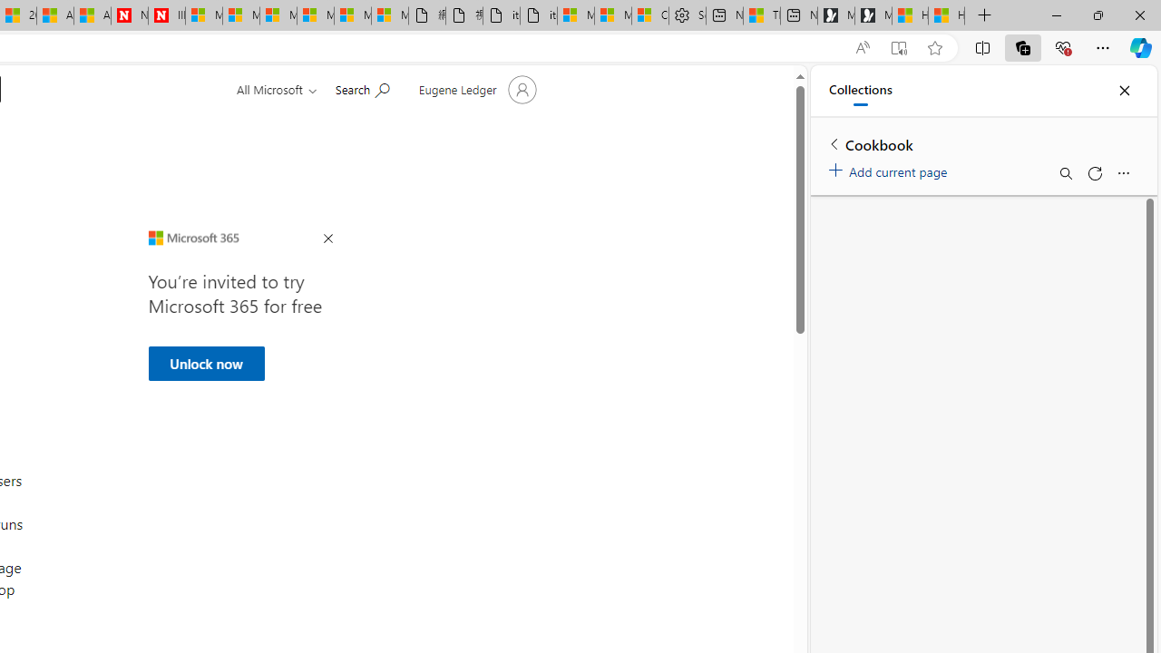 The height and width of the screenshot is (653, 1161). I want to click on Unlock now, so click(205, 363).